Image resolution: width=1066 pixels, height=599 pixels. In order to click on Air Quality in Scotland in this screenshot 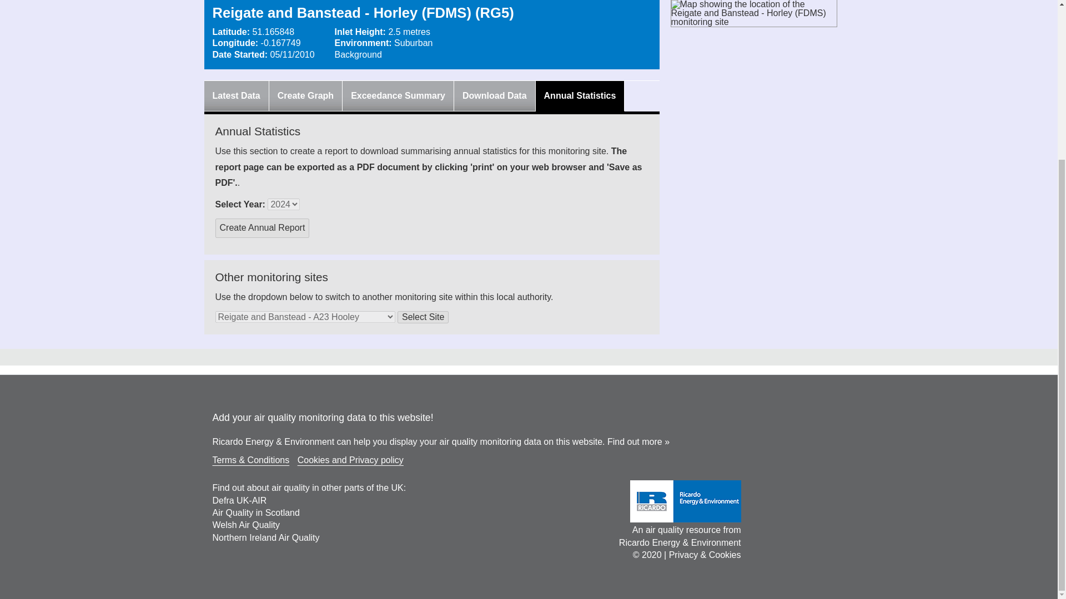, I will do `click(255, 512)`.